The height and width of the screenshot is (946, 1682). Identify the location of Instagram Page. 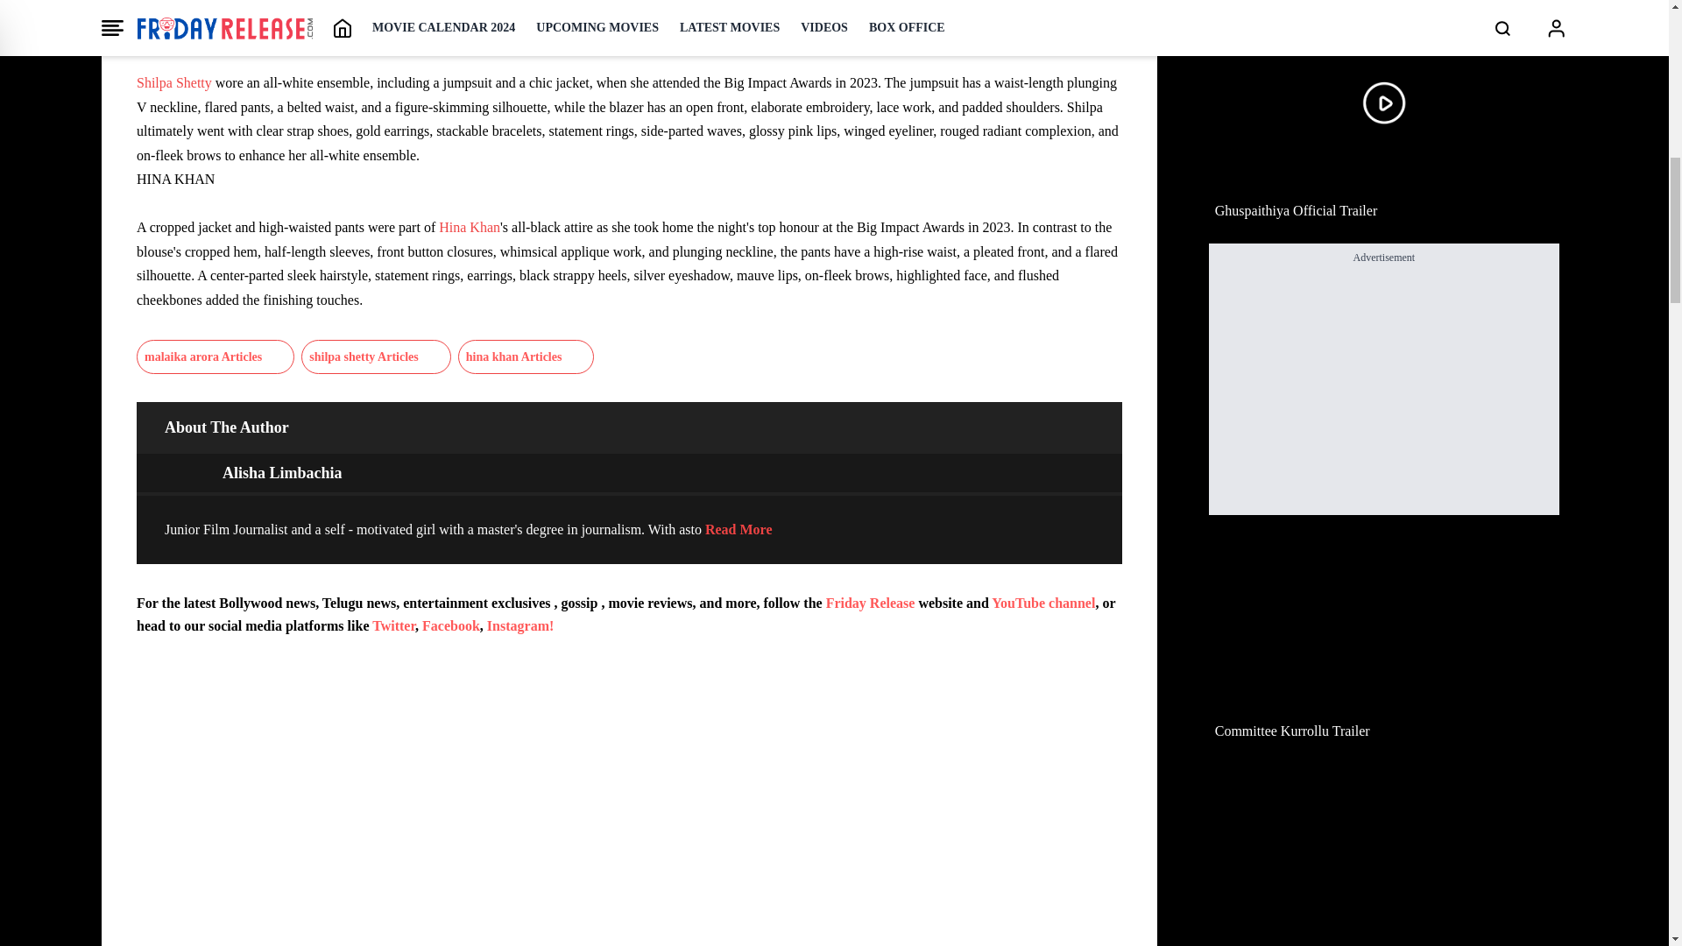
(520, 625).